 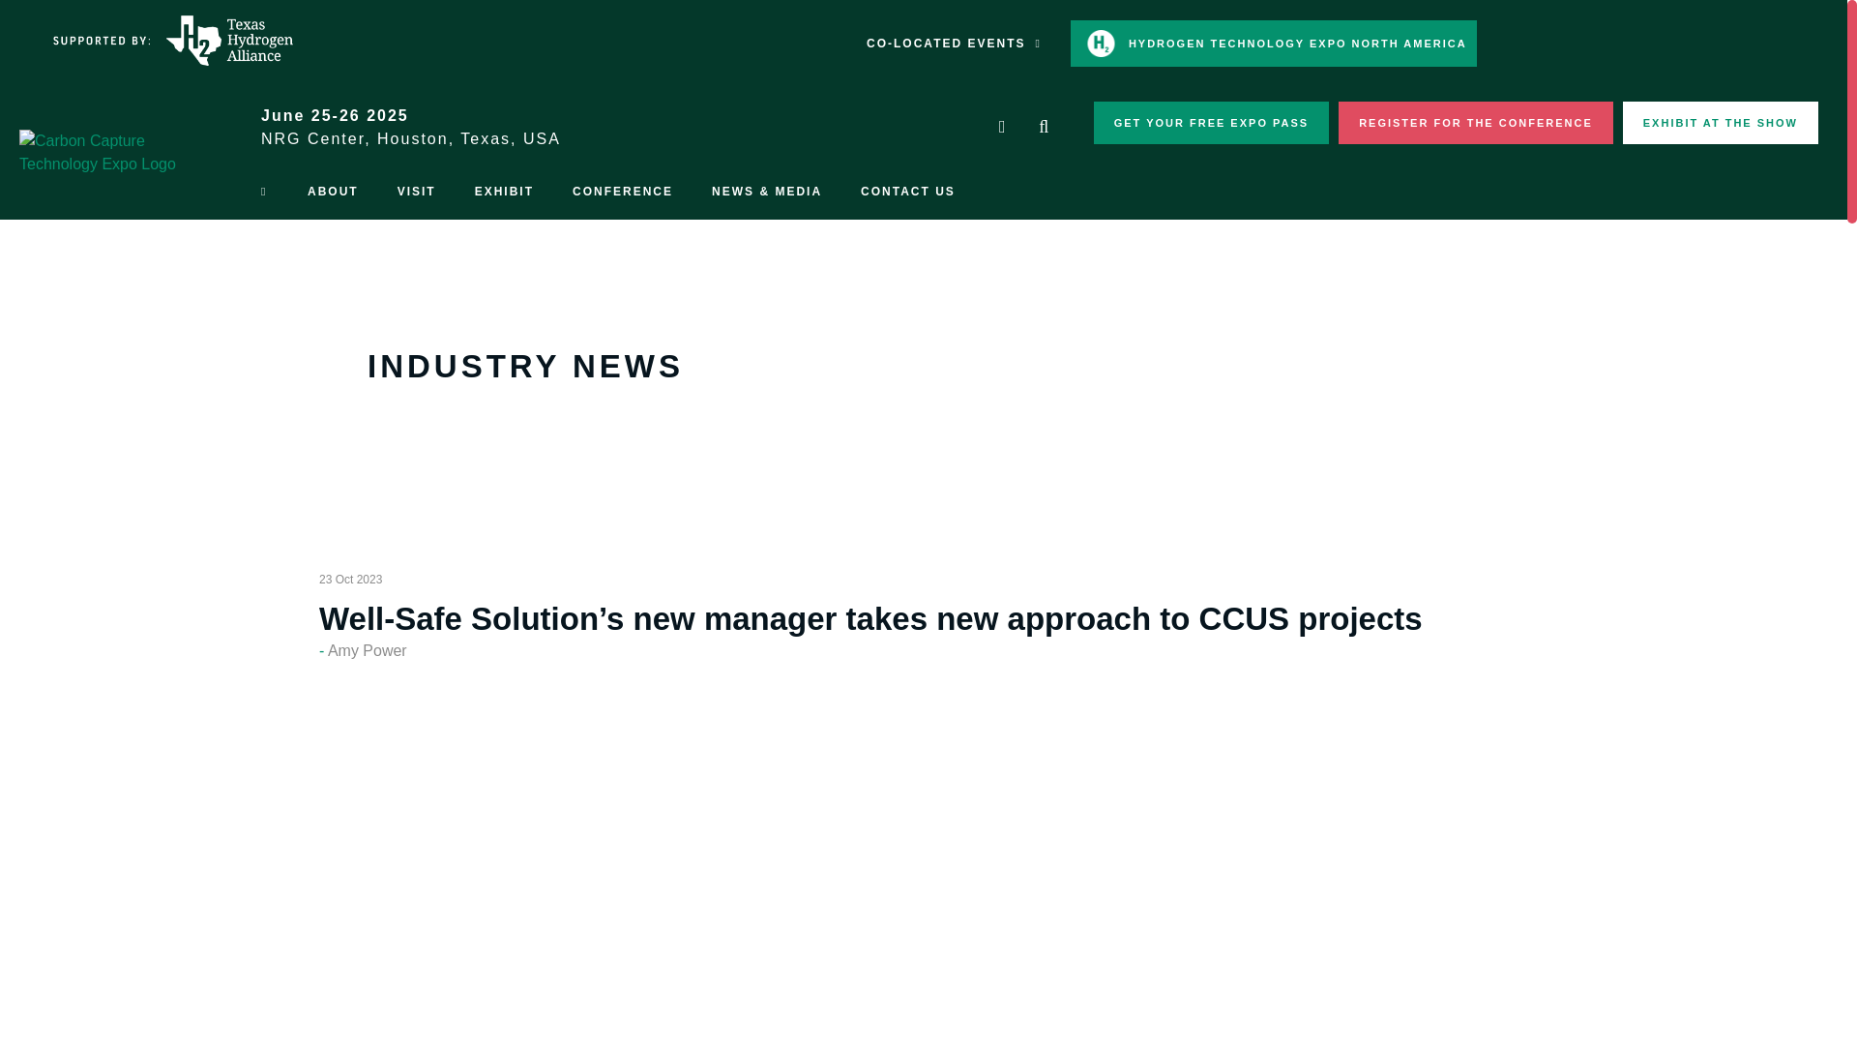 I want to click on Search, so click(x=1043, y=128).